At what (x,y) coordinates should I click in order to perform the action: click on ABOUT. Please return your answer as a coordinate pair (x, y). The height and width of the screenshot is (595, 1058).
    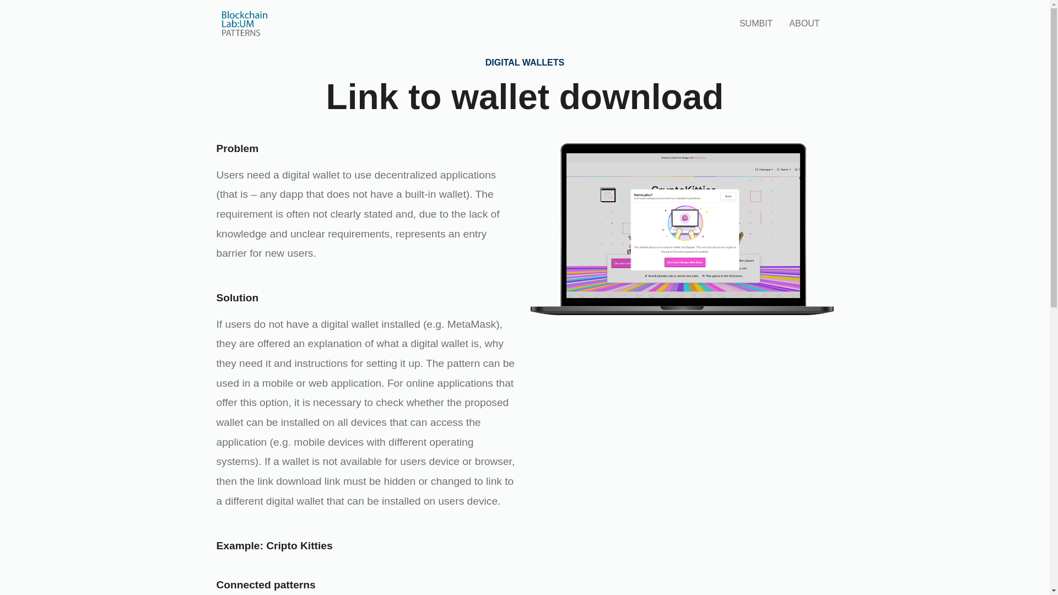
    Looking at the image, I should click on (803, 23).